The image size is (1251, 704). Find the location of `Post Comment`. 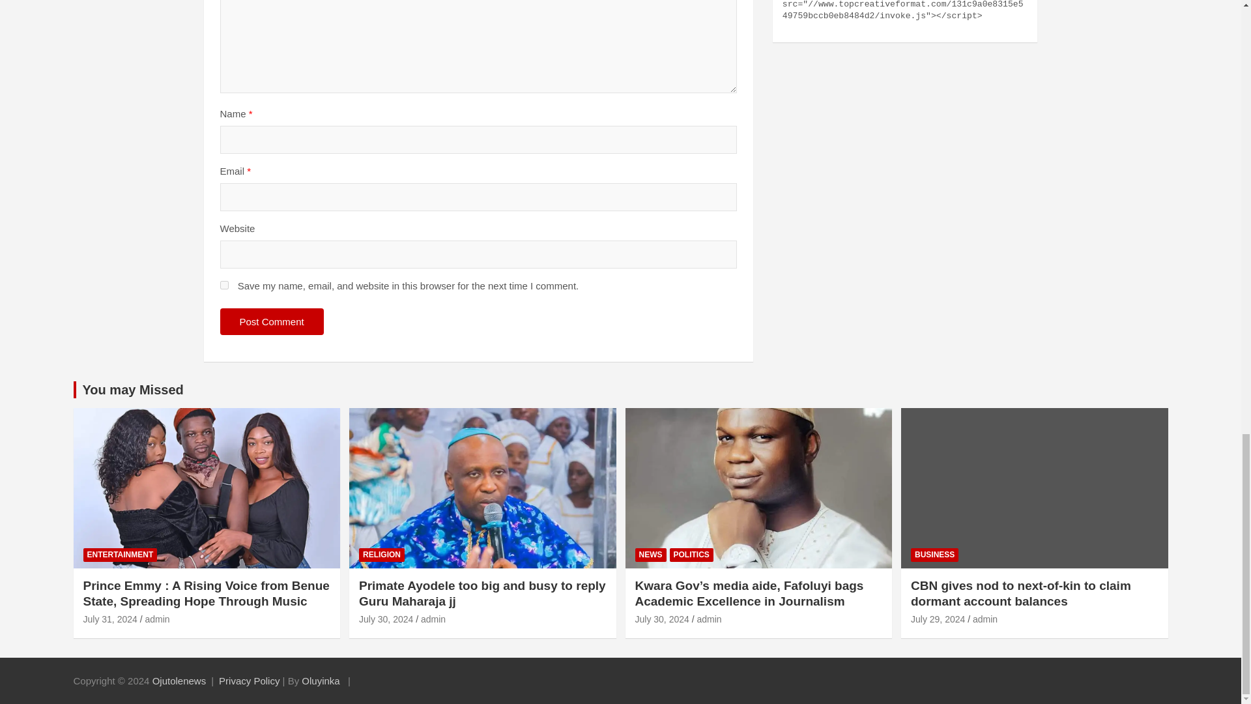

Post Comment is located at coordinates (272, 322).